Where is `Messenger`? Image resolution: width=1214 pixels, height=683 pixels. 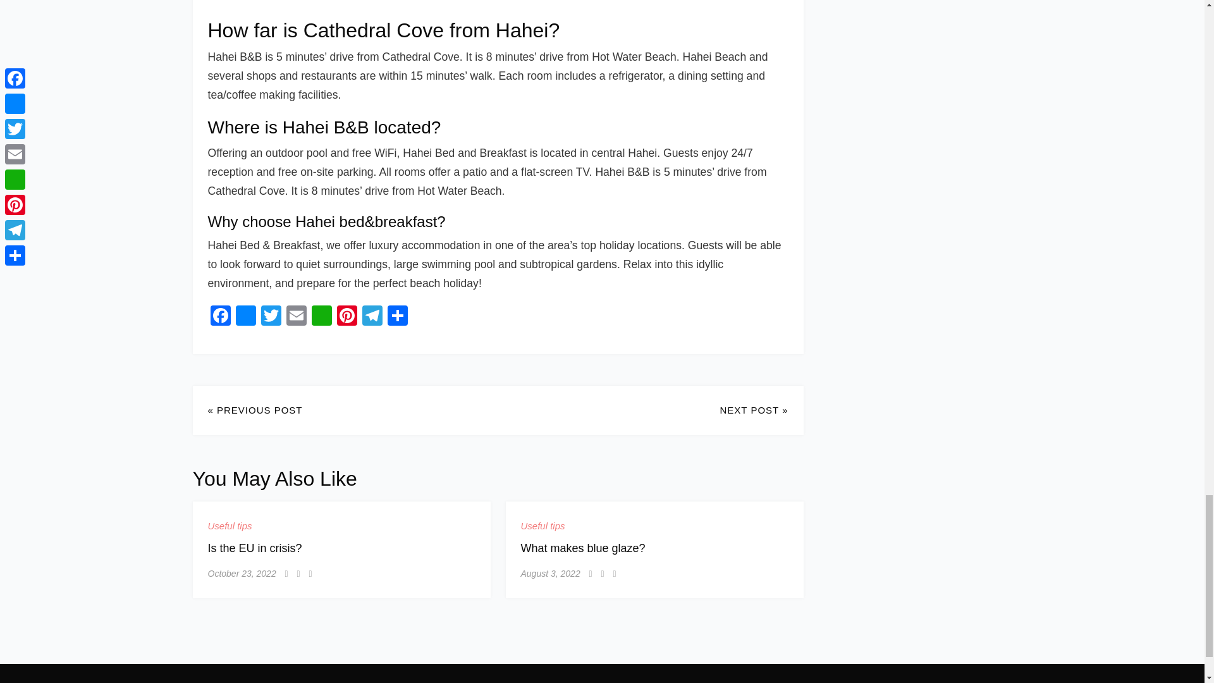
Messenger is located at coordinates (245, 316).